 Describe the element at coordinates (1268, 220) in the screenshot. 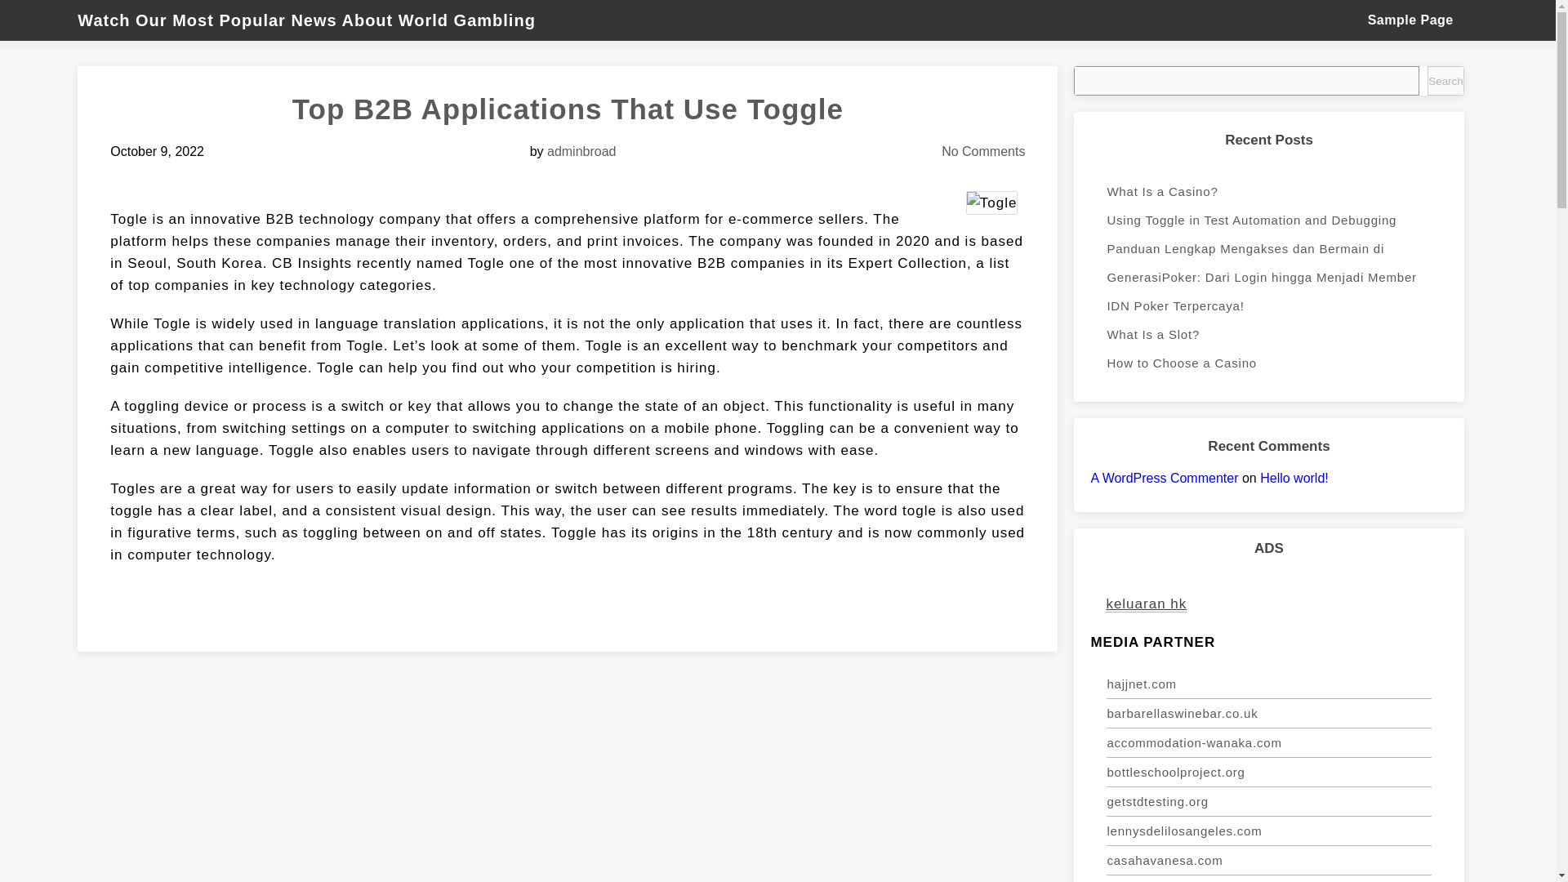

I see `Using Toggle in Test Automation and Debugging` at that location.